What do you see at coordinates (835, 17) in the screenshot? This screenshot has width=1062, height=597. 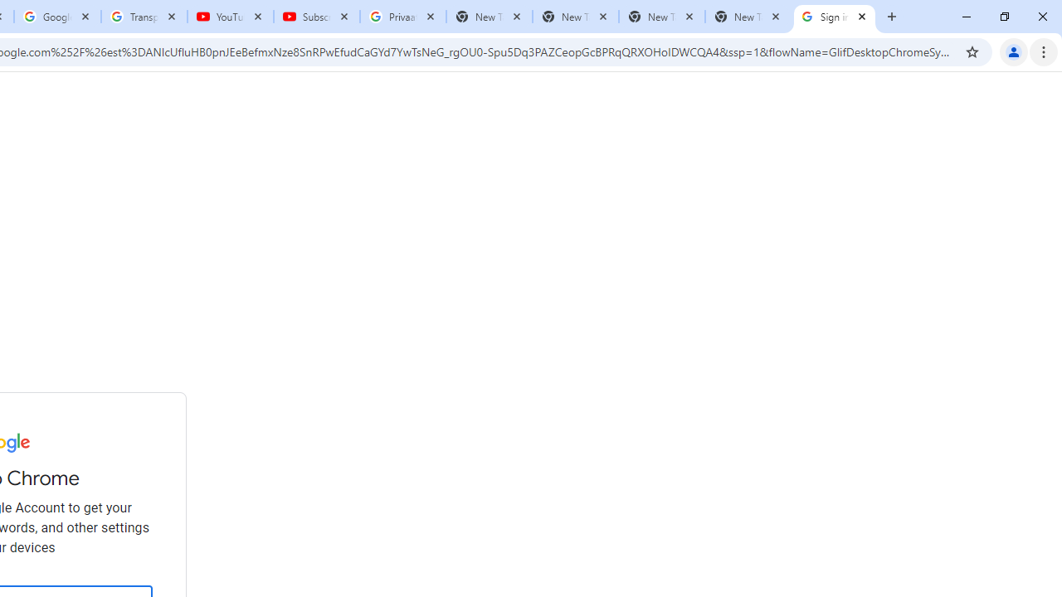 I see `Sign in - Google Accounts` at bounding box center [835, 17].